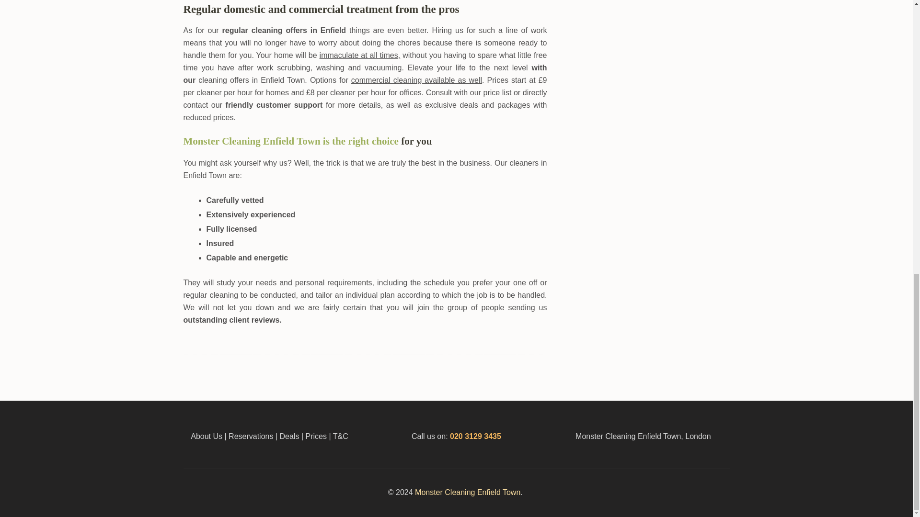 This screenshot has height=517, width=920. Describe the element at coordinates (251, 436) in the screenshot. I see `Reservations` at that location.